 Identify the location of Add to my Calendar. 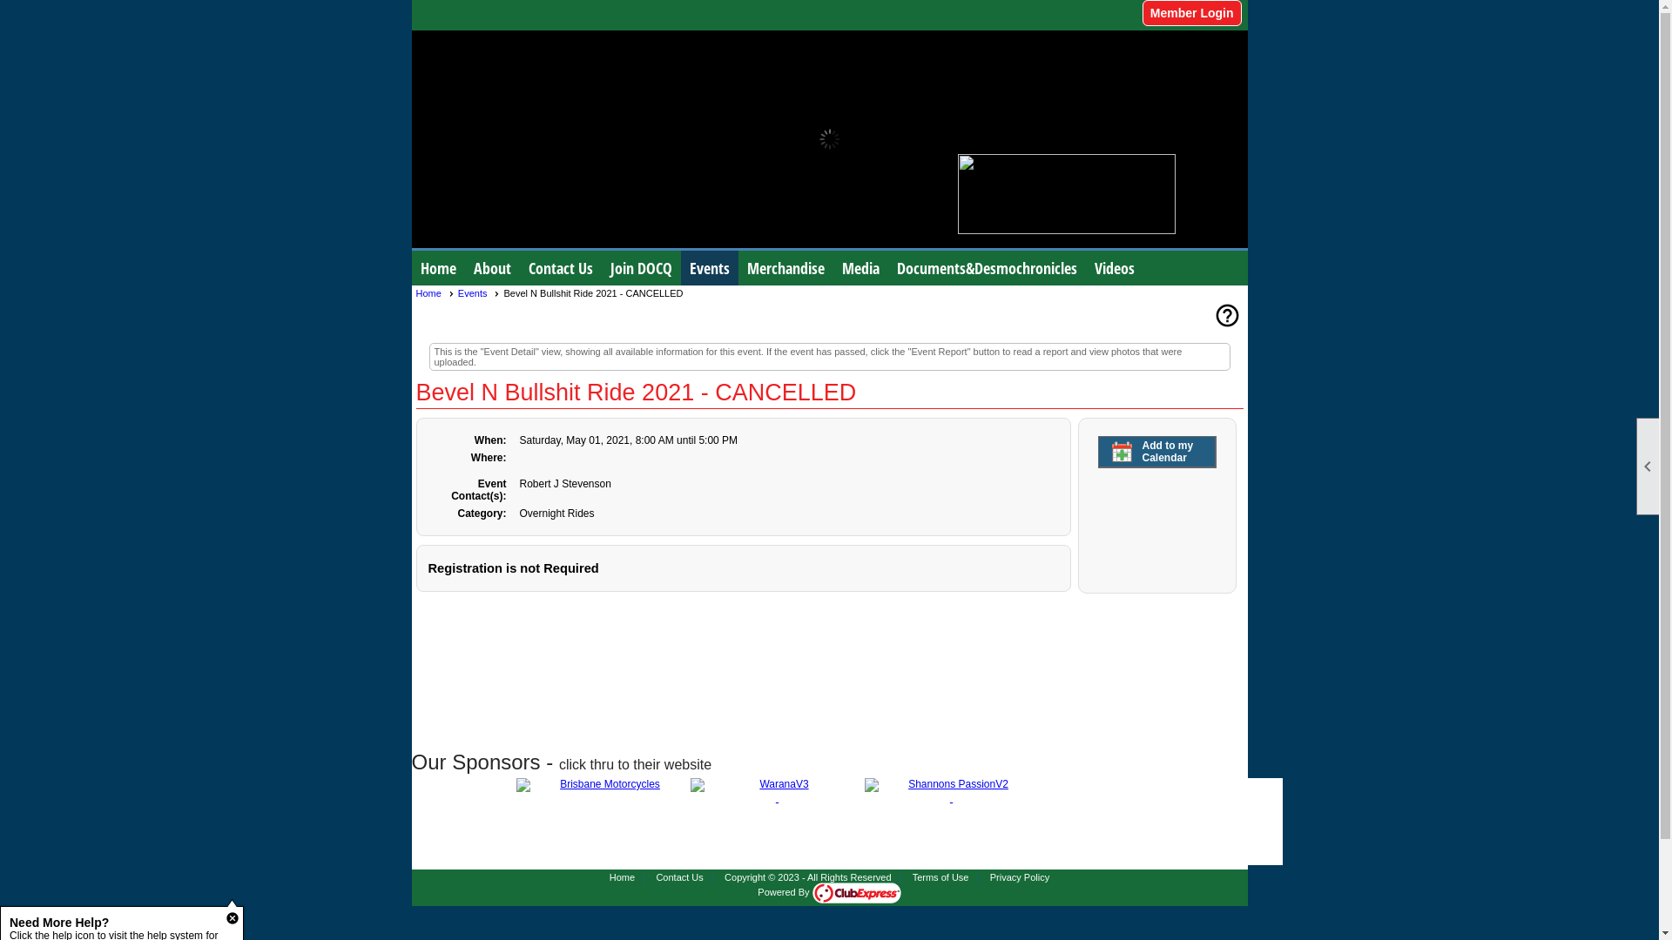
(1156, 453).